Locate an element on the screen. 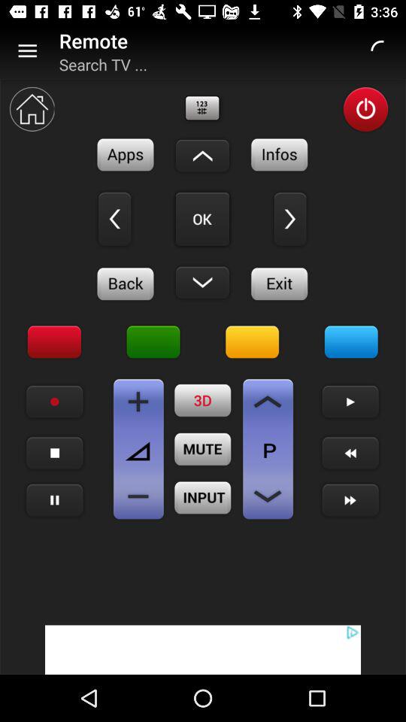 This screenshot has width=406, height=722. record icon is located at coordinates (54, 402).